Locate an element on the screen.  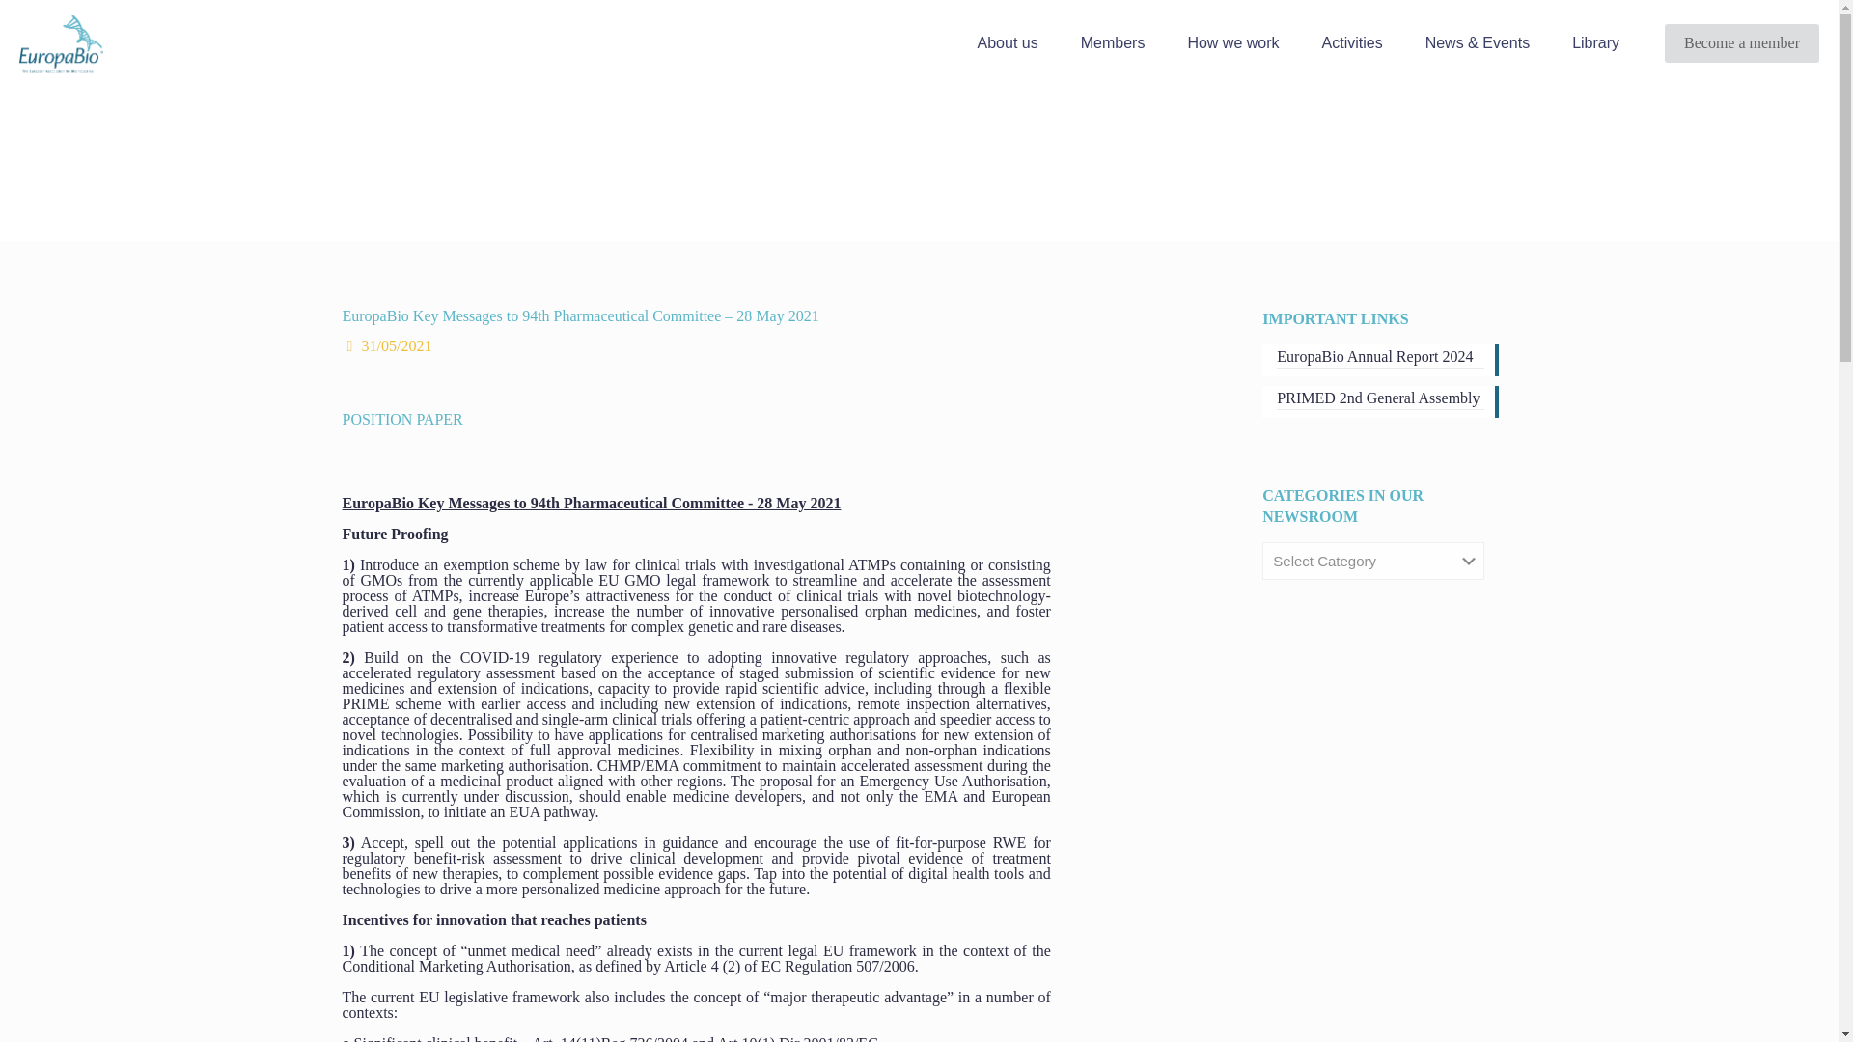
Members is located at coordinates (1114, 43).